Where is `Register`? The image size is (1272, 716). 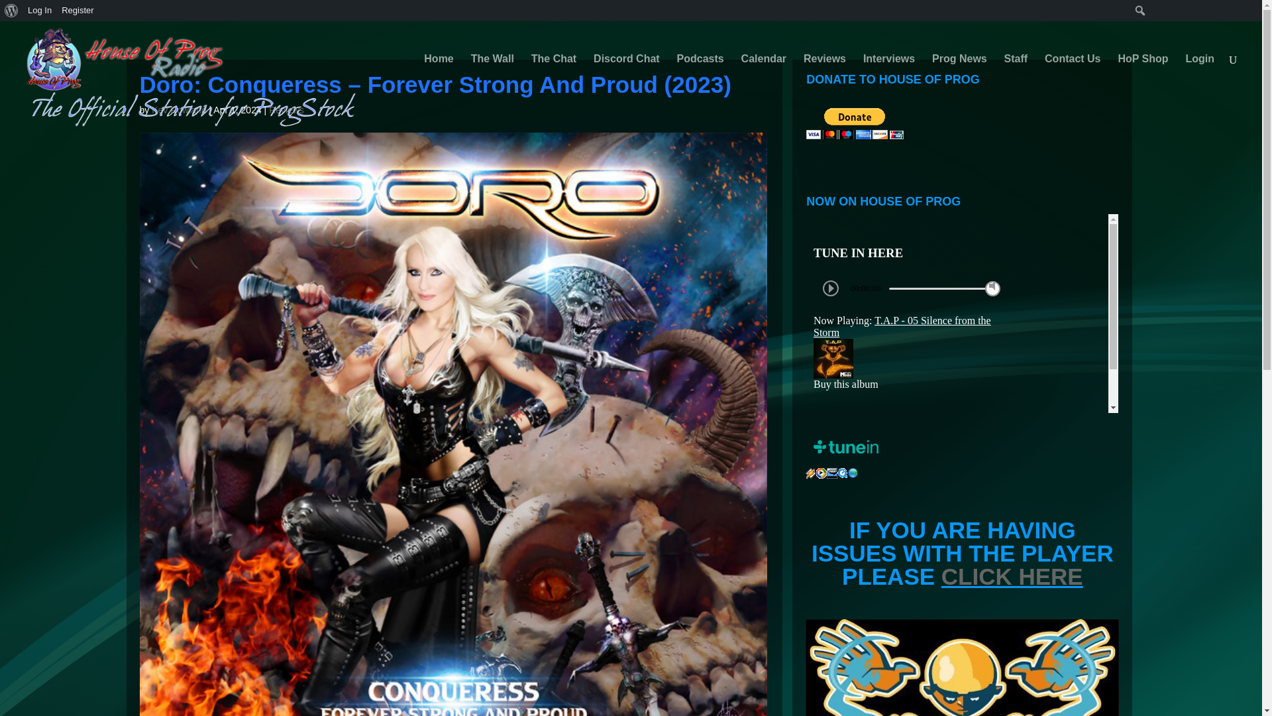
Register is located at coordinates (78, 11).